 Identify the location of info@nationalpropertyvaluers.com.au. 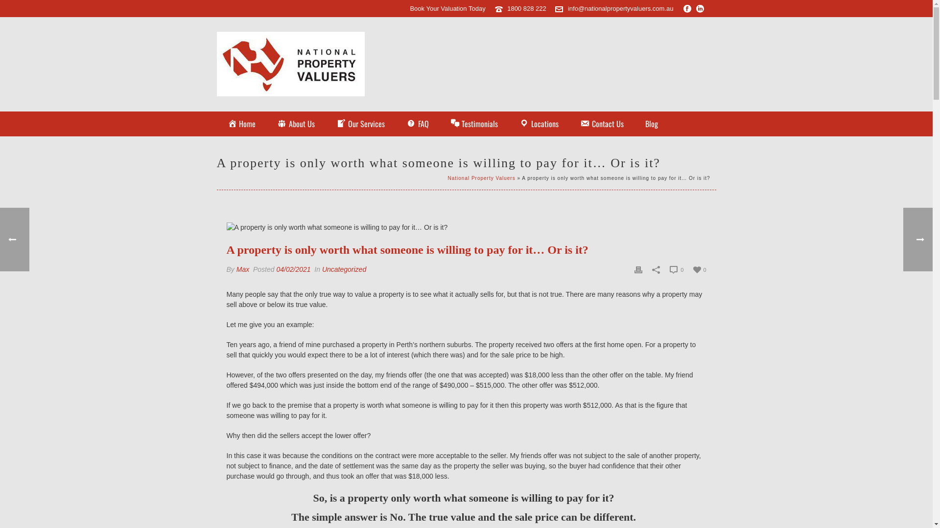
(621, 9).